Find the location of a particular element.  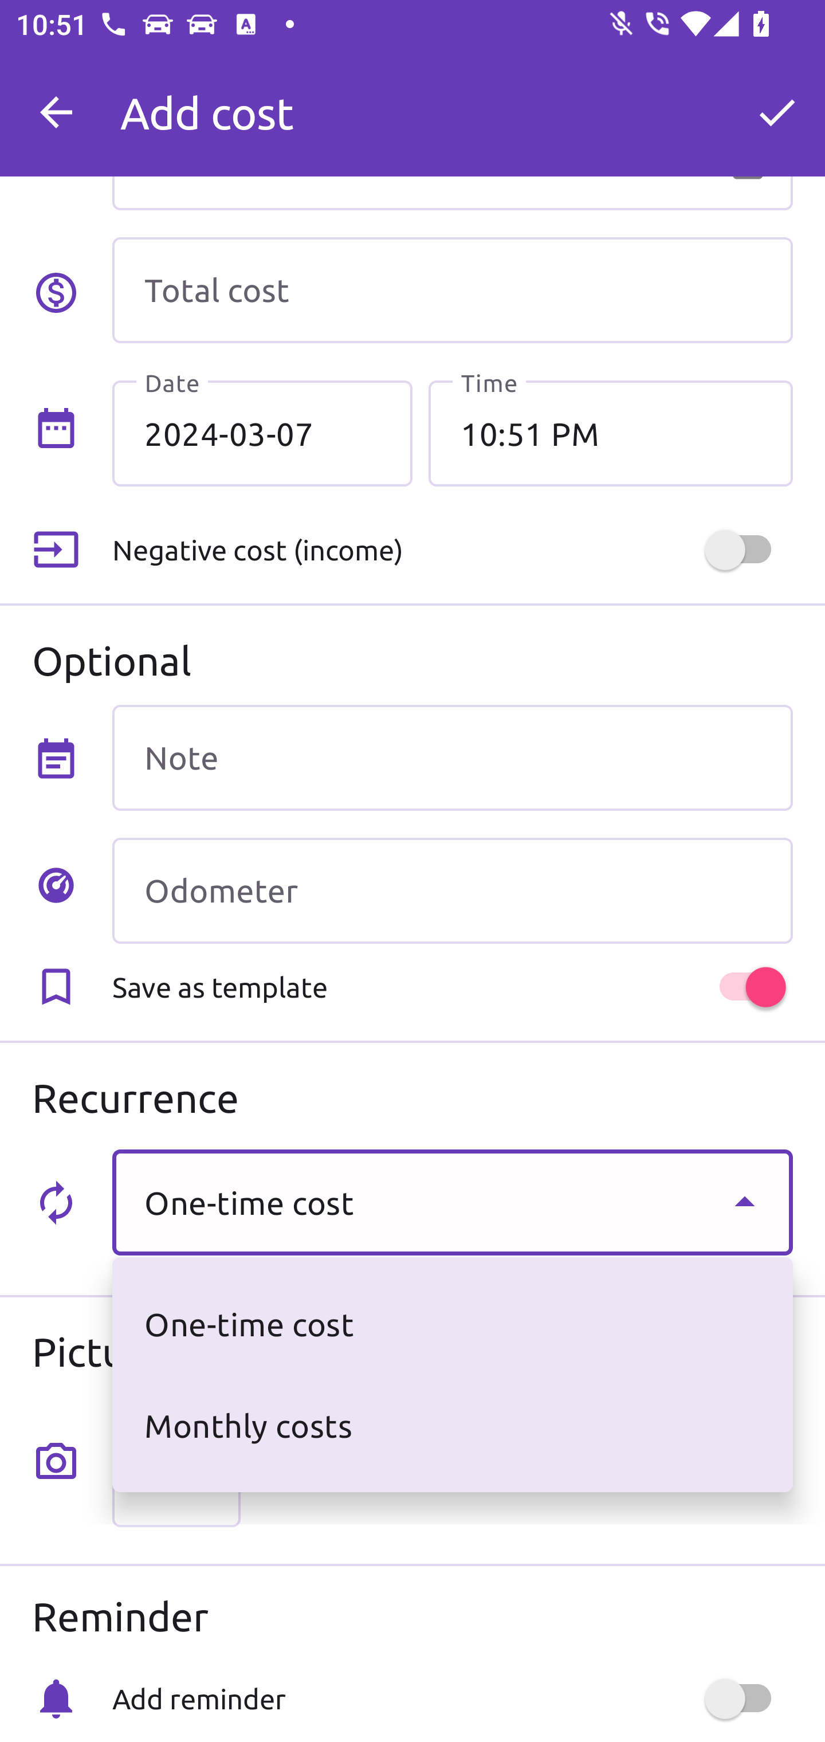

Note is located at coordinates (452, 758).